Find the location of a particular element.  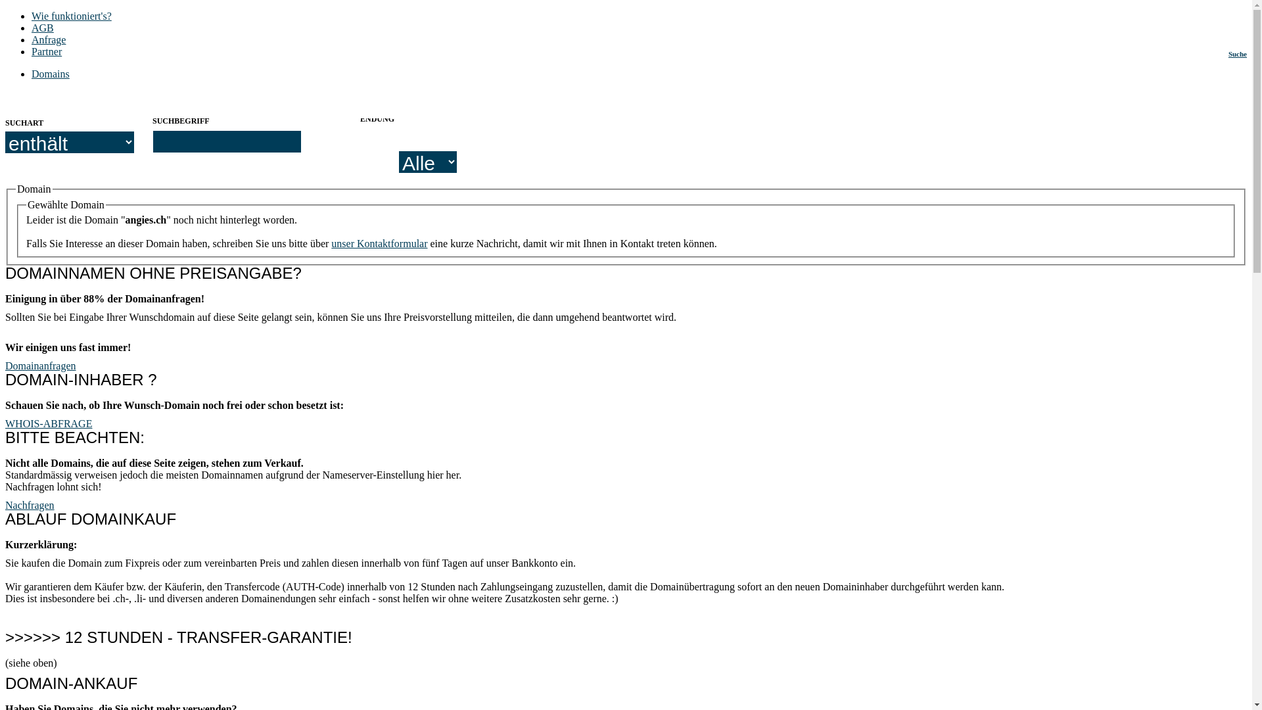

Domains is located at coordinates (51, 74).